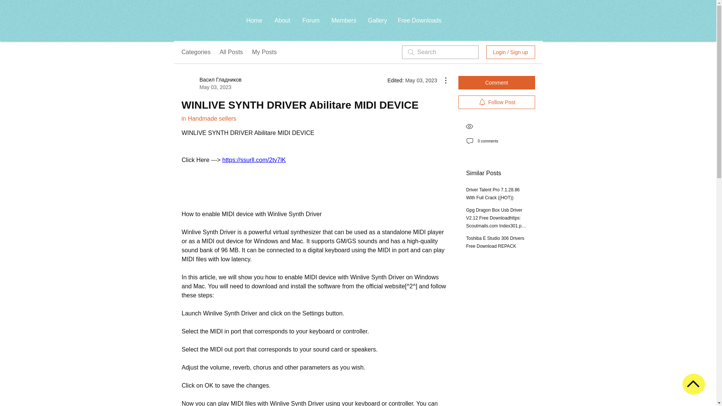  What do you see at coordinates (344, 20) in the screenshot?
I see `Members` at bounding box center [344, 20].